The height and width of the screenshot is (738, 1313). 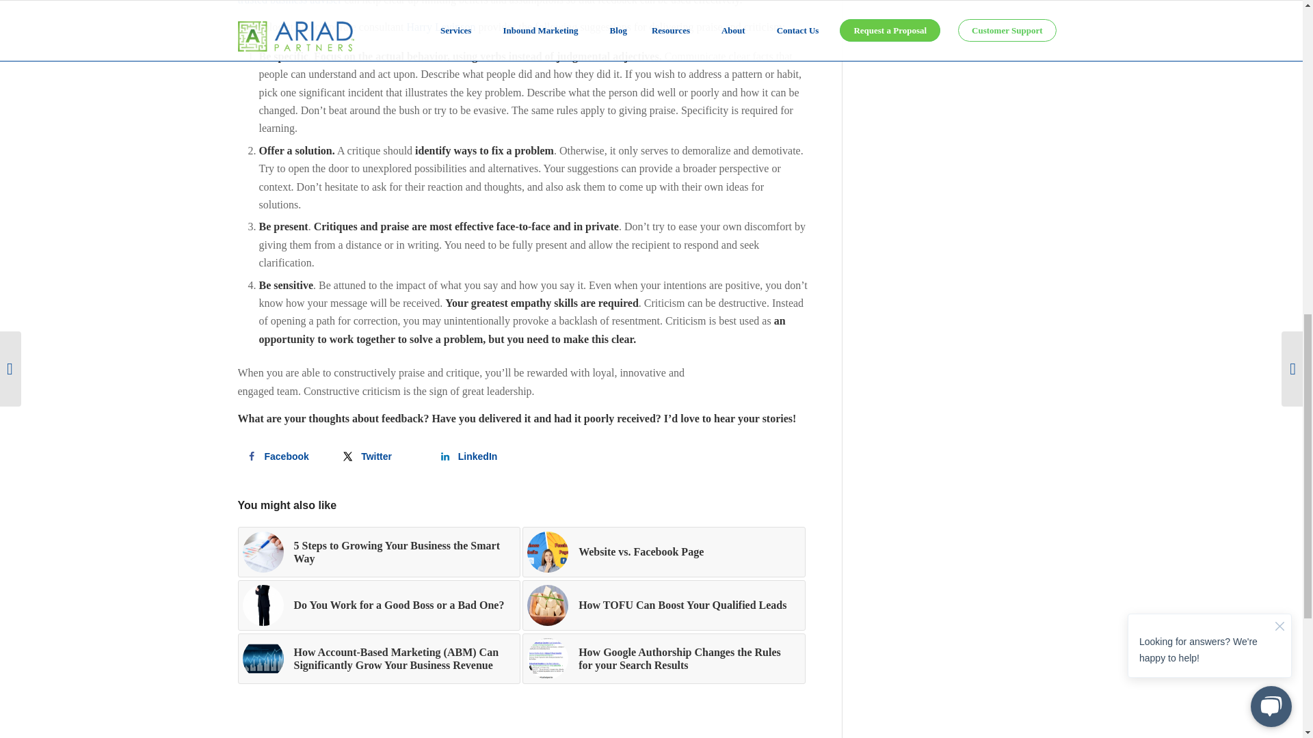 I want to click on Website vs. Facebook Page, so click(x=664, y=552).